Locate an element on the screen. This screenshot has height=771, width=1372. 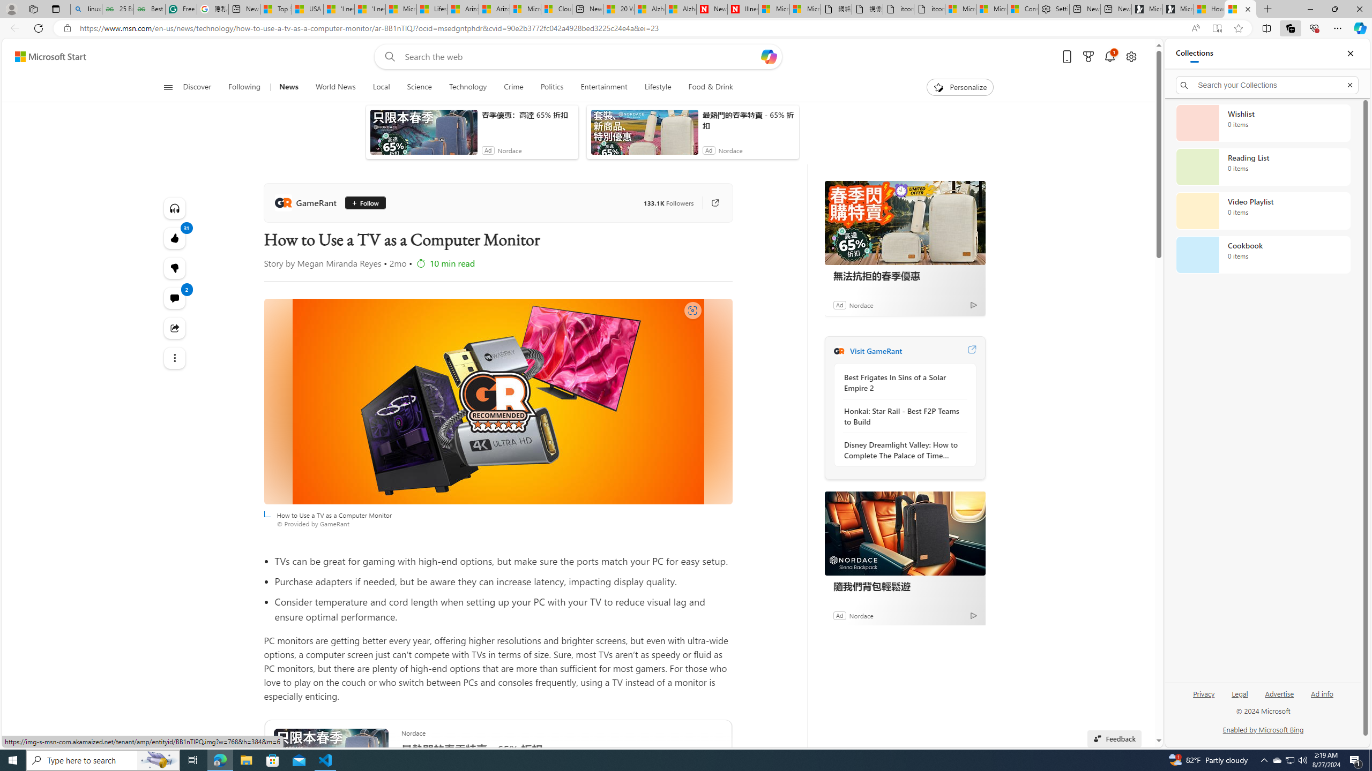
Food & Drink is located at coordinates (711, 87).